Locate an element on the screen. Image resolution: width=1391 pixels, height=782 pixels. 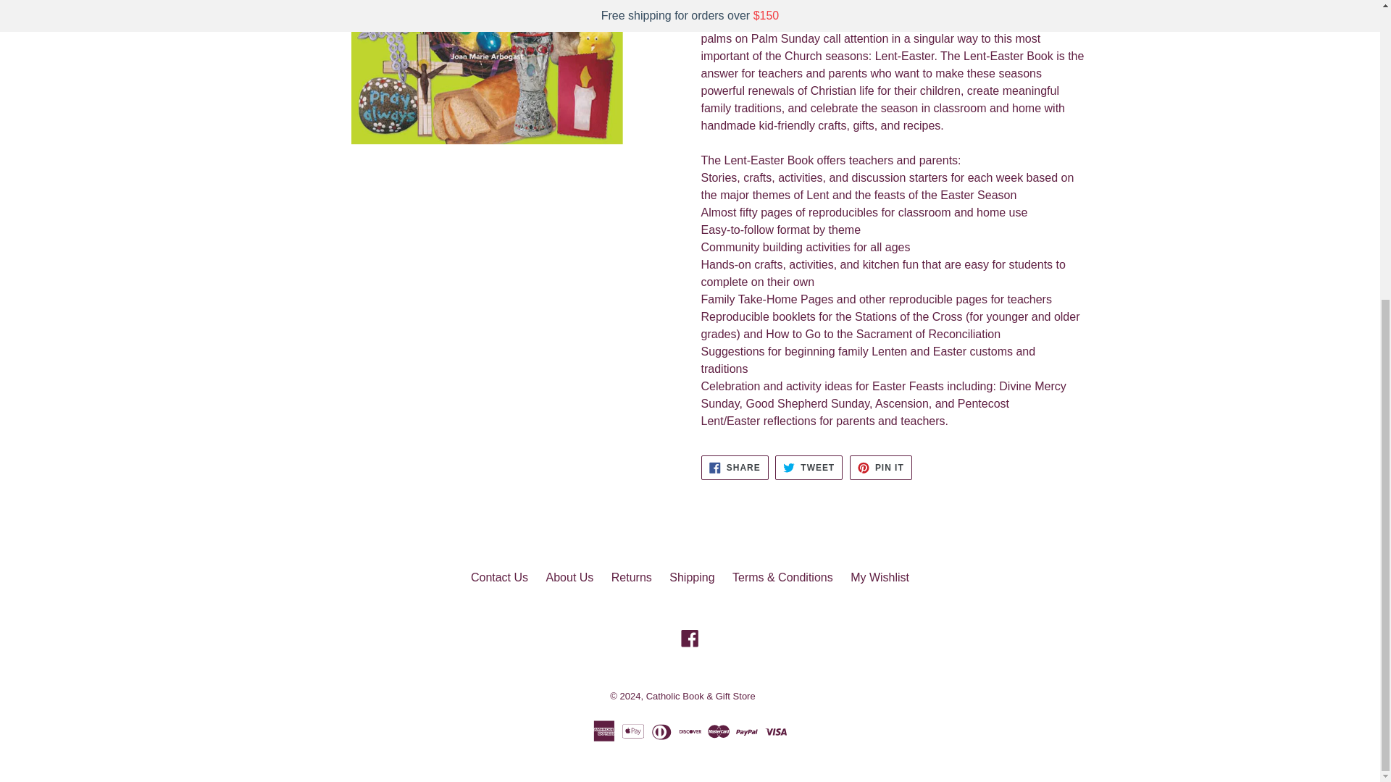
Tweet on Twitter is located at coordinates (809, 468).